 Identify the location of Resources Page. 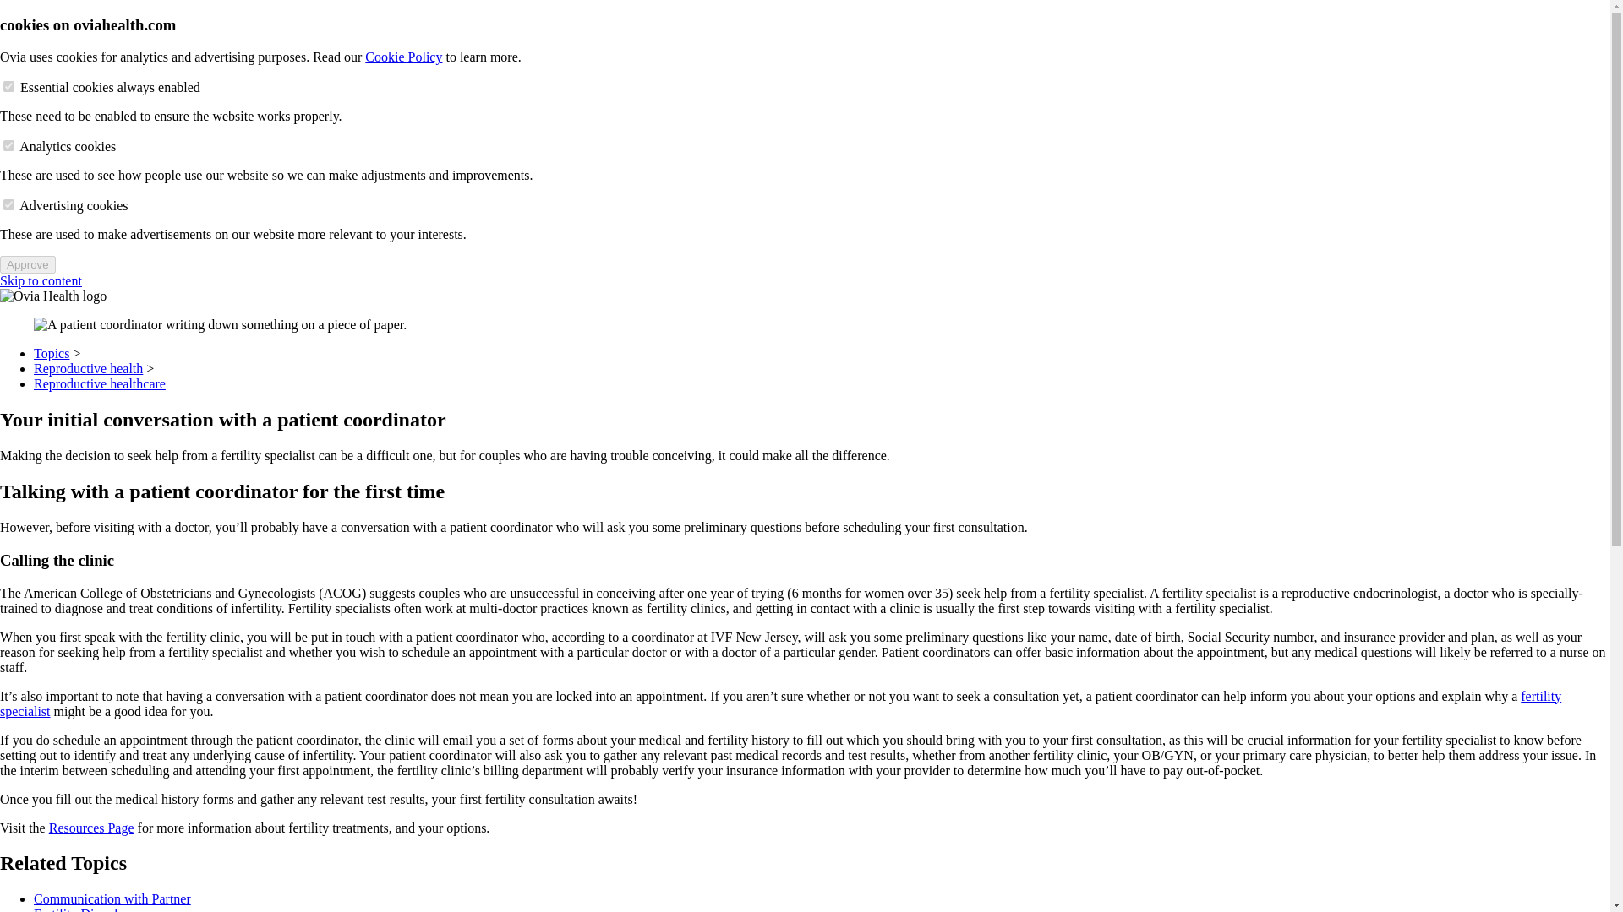
(91, 828).